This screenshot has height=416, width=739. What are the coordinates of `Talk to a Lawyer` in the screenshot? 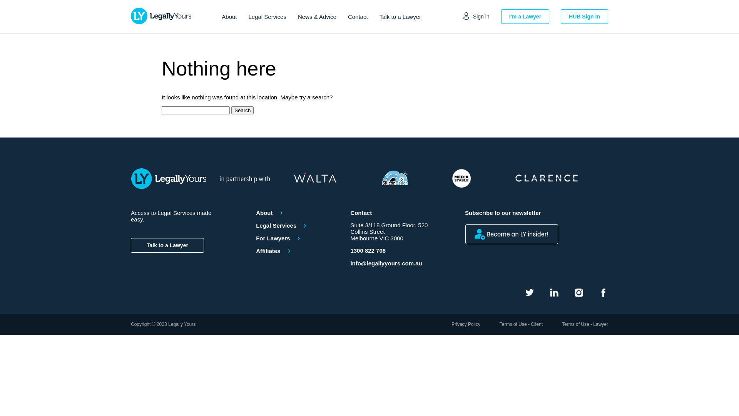 It's located at (167, 245).